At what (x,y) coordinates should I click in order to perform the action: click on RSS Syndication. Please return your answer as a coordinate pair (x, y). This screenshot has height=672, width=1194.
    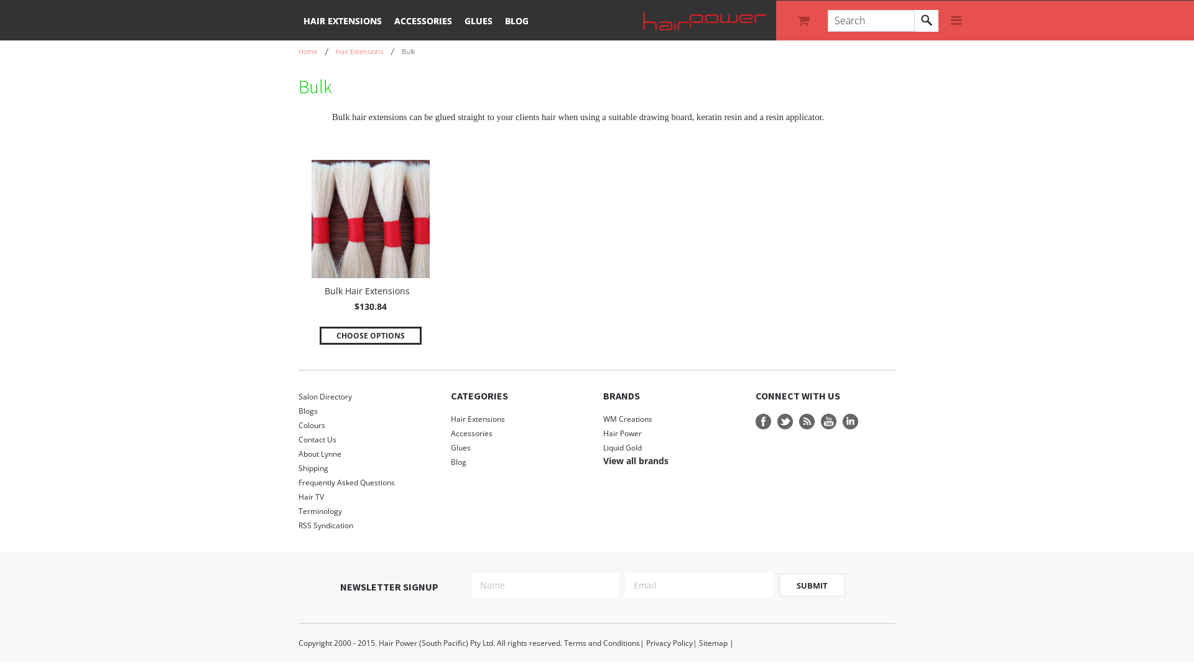
    Looking at the image, I should click on (368, 525).